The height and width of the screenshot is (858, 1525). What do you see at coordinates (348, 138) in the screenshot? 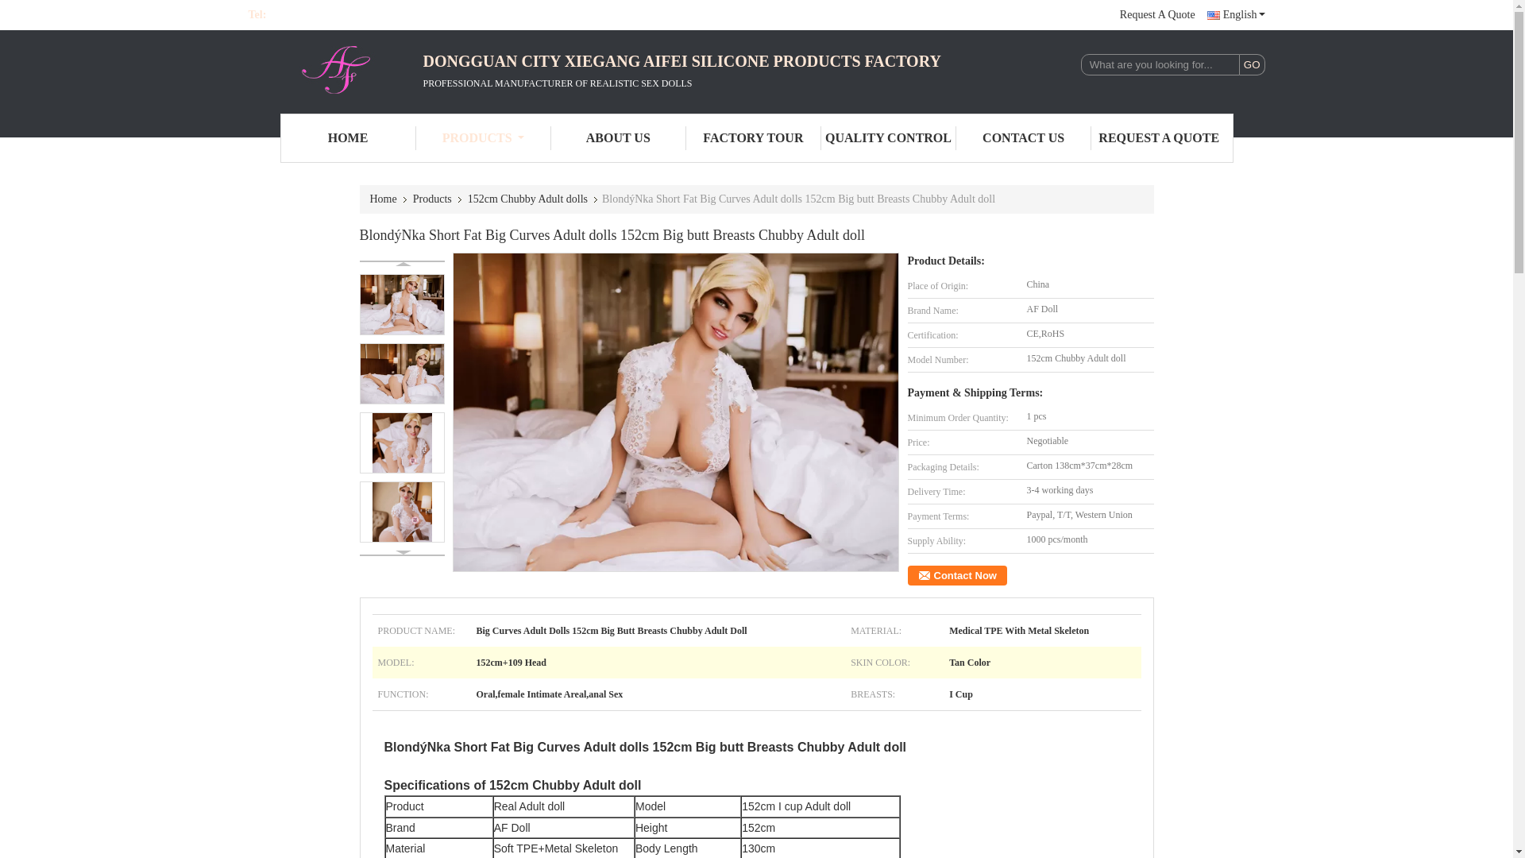
I see `HOME` at bounding box center [348, 138].